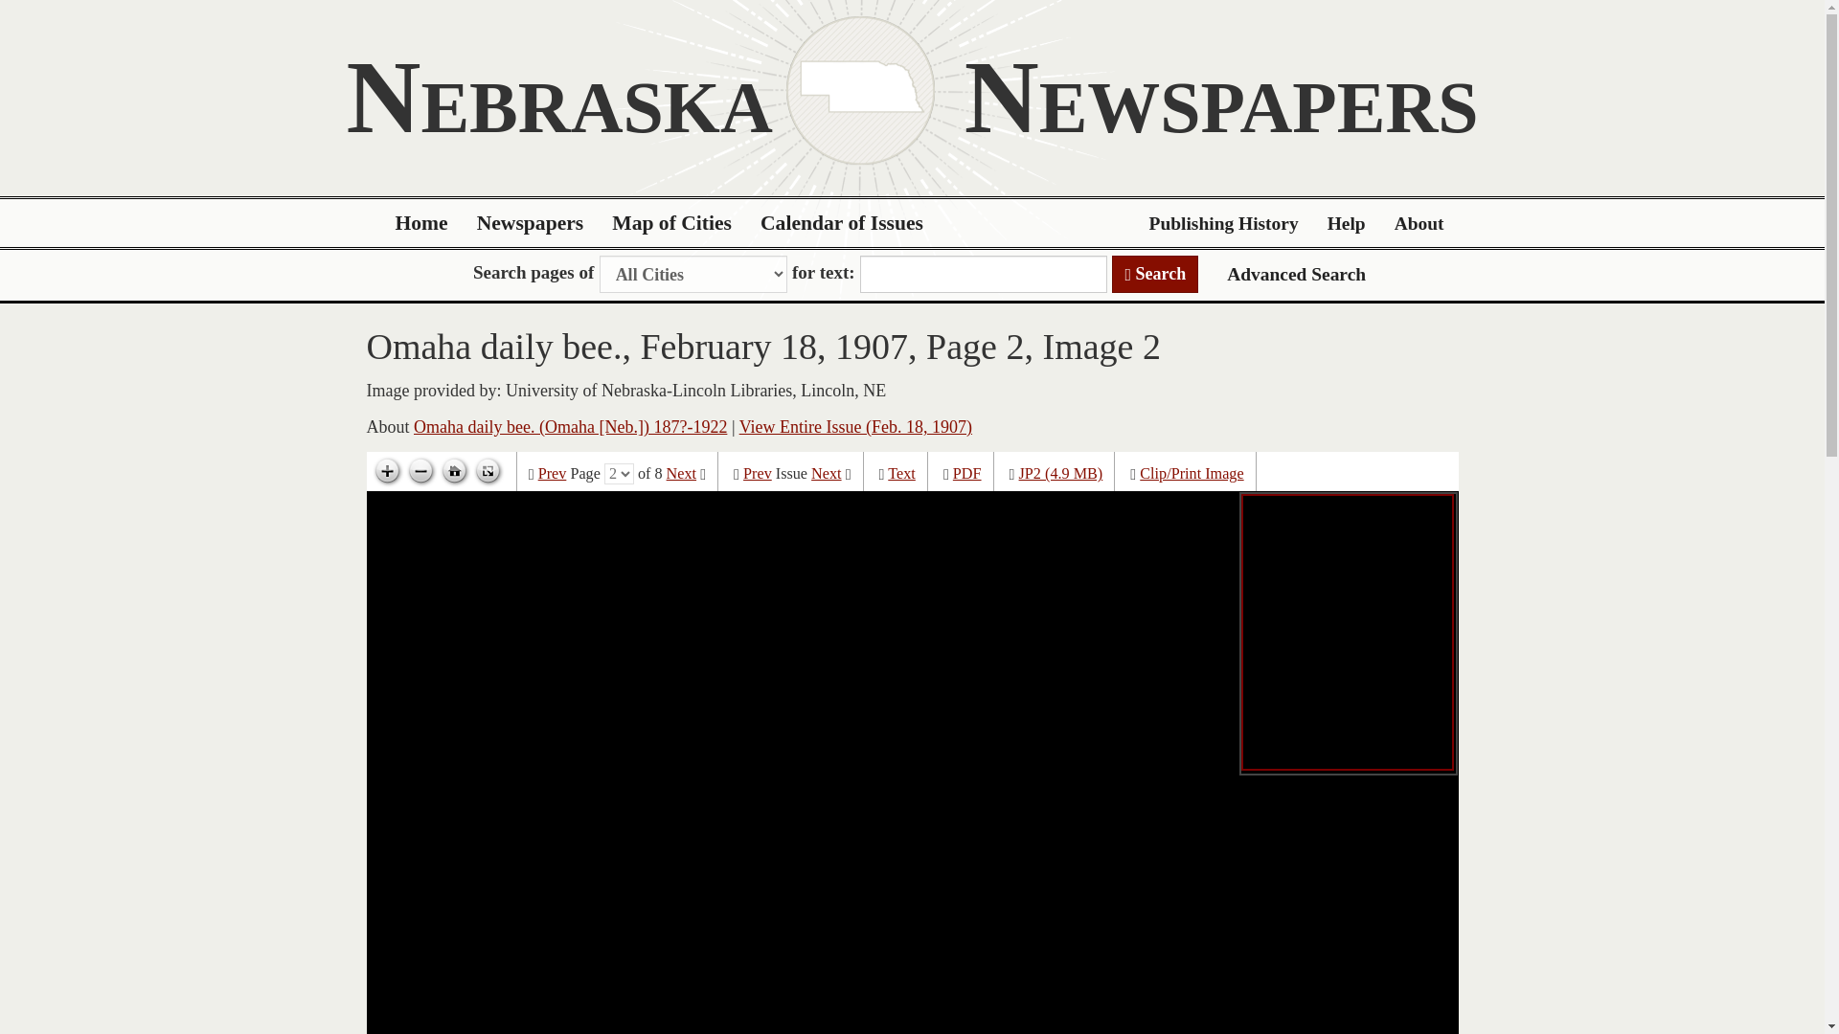 The width and height of the screenshot is (1839, 1034). Describe the element at coordinates (1155, 274) in the screenshot. I see `Search` at that location.